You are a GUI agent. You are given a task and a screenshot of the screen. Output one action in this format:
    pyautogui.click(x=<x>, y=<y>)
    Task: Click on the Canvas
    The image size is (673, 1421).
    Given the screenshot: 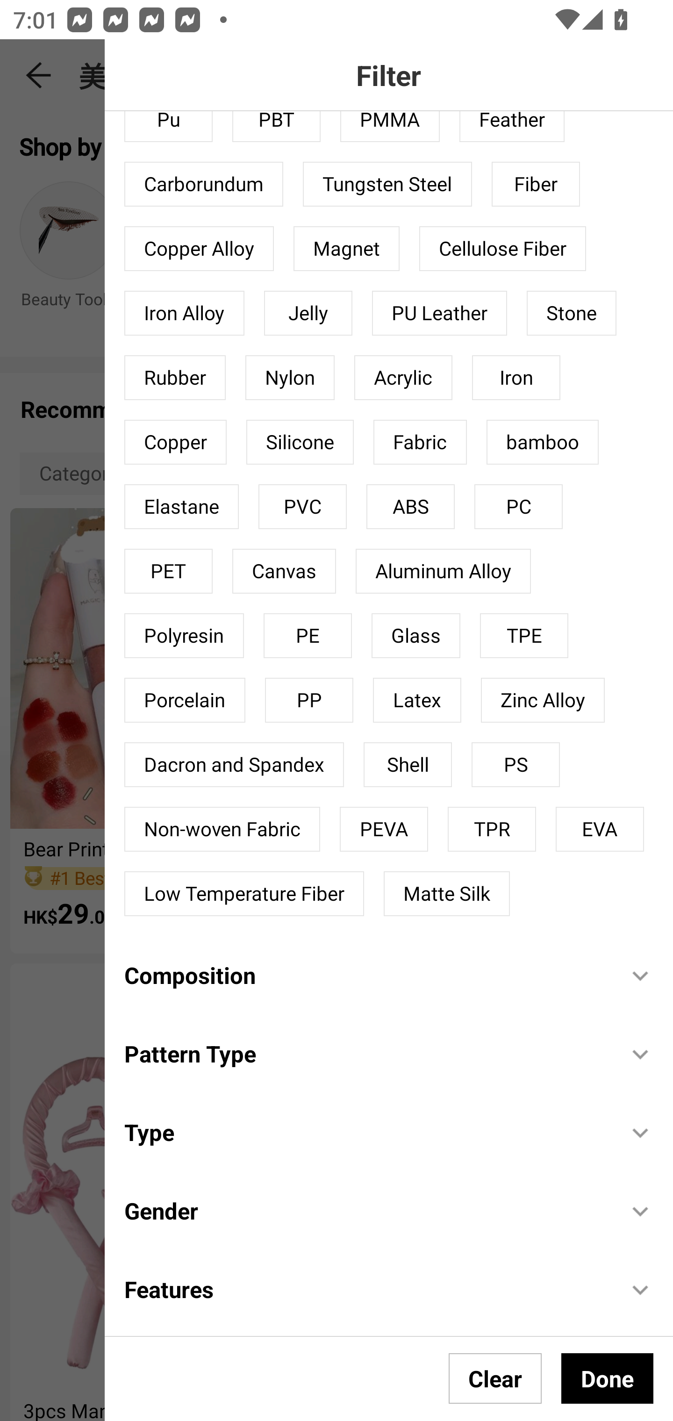 What is the action you would take?
    pyautogui.click(x=284, y=571)
    